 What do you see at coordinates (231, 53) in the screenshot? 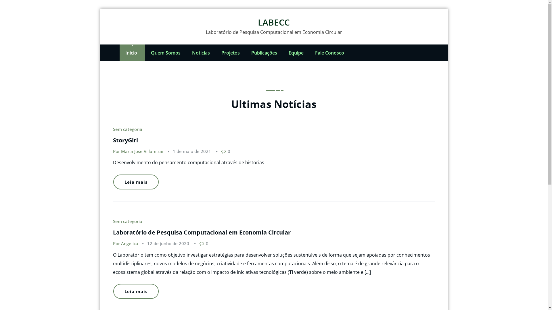
I see `Projetos` at bounding box center [231, 53].